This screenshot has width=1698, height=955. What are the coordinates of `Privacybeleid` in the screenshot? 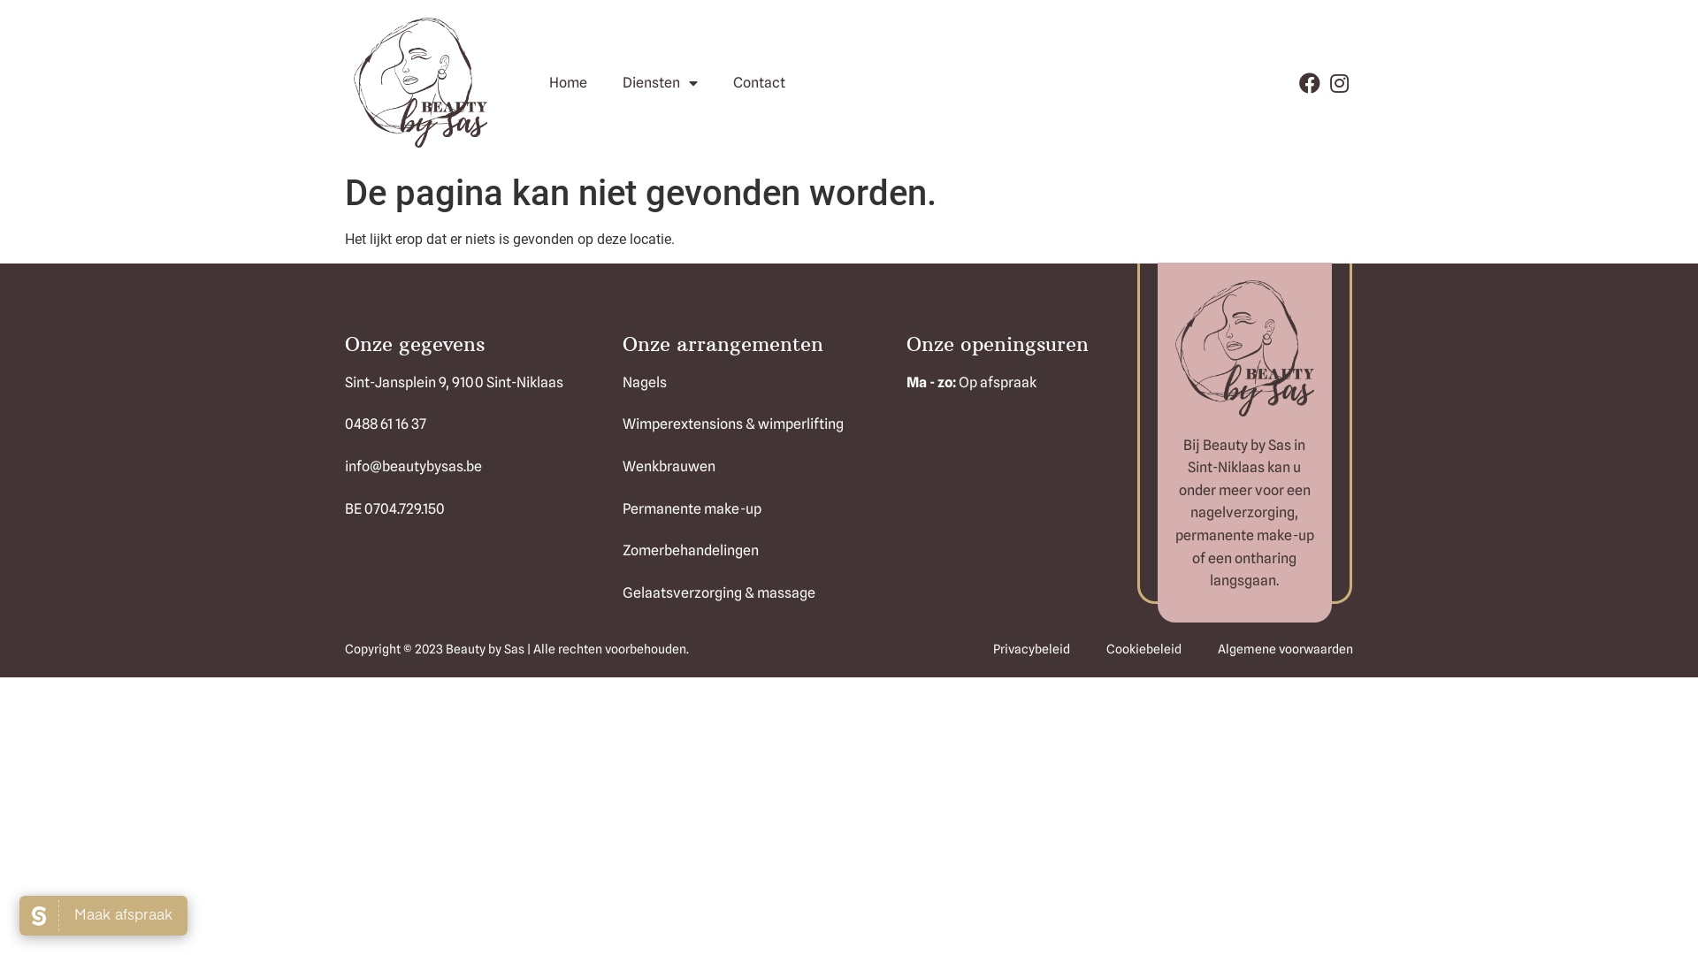 It's located at (1031, 649).